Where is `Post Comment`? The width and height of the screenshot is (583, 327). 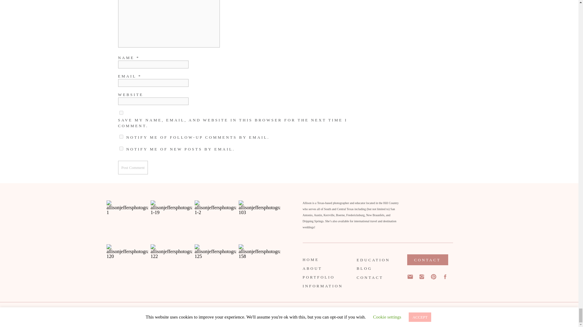 Post Comment is located at coordinates (133, 167).